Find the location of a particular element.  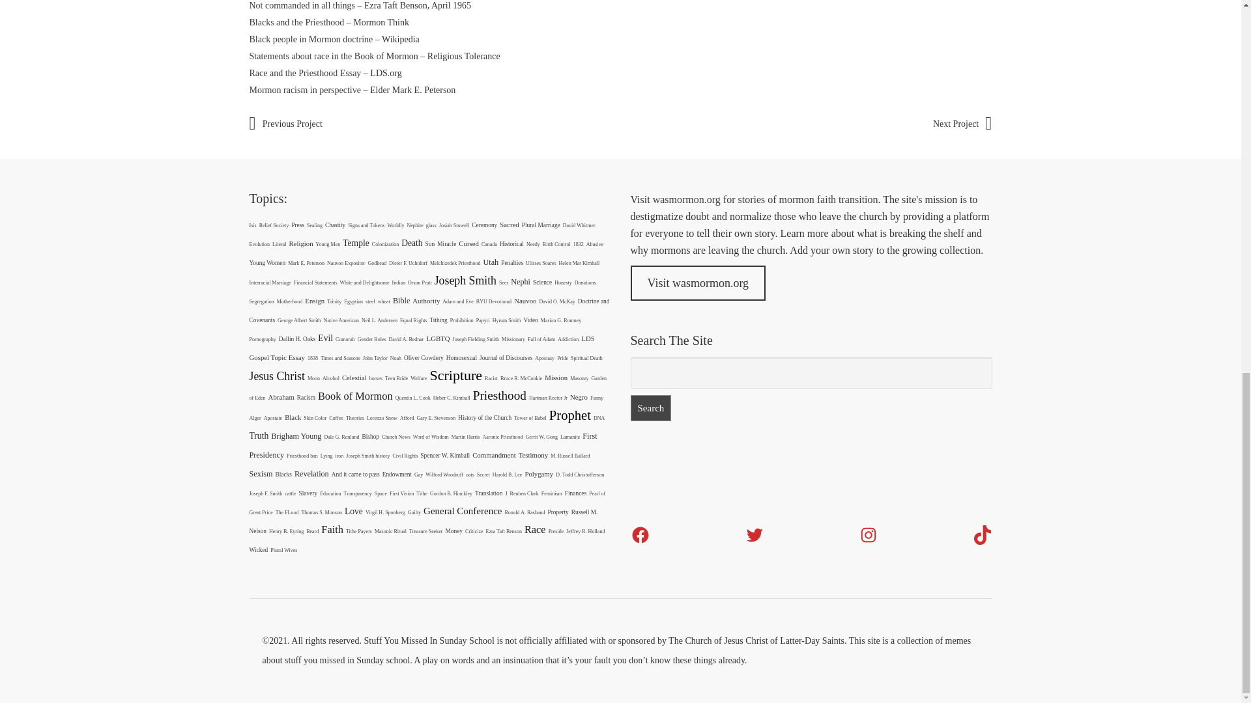

Nephite is located at coordinates (414, 225).